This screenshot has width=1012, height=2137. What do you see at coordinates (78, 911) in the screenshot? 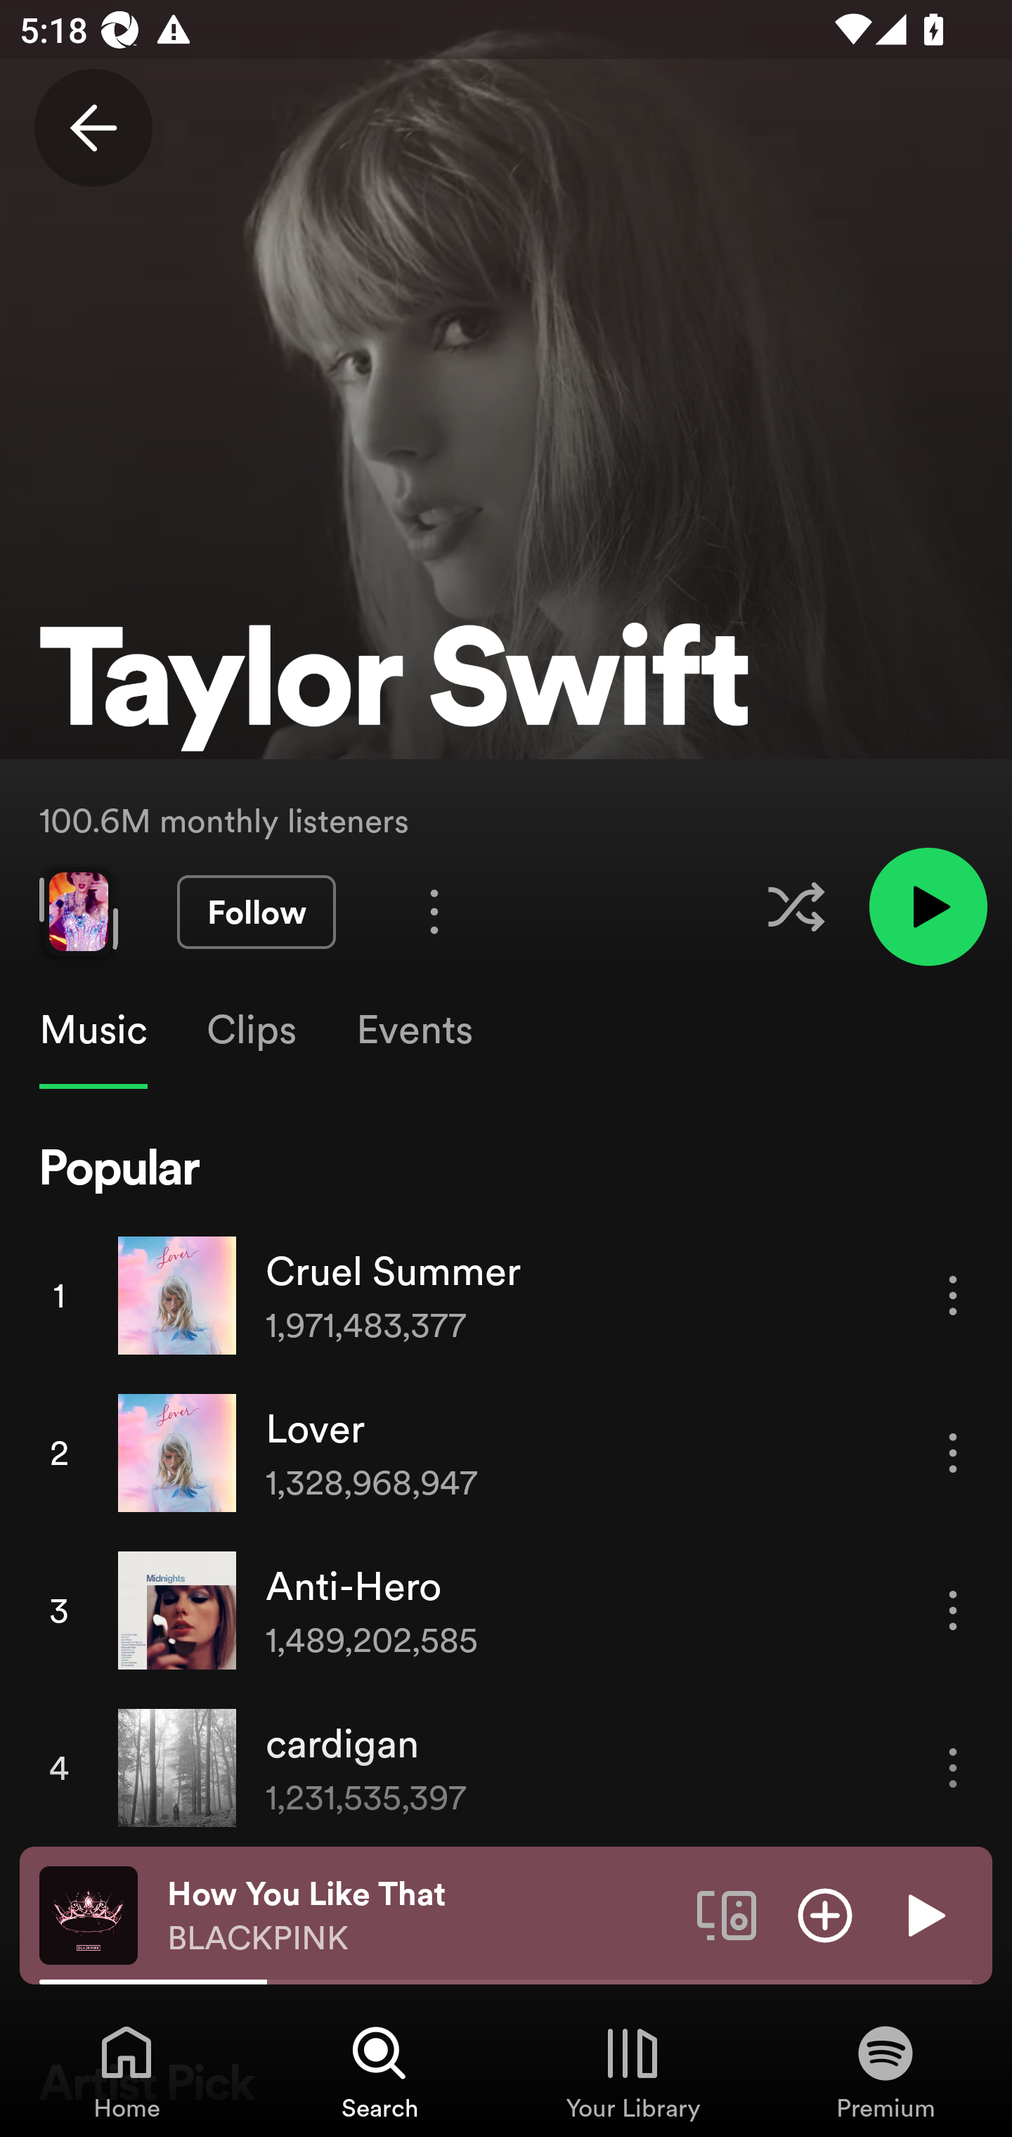
I see `Swipe through previews of tracks from this artist.` at bounding box center [78, 911].